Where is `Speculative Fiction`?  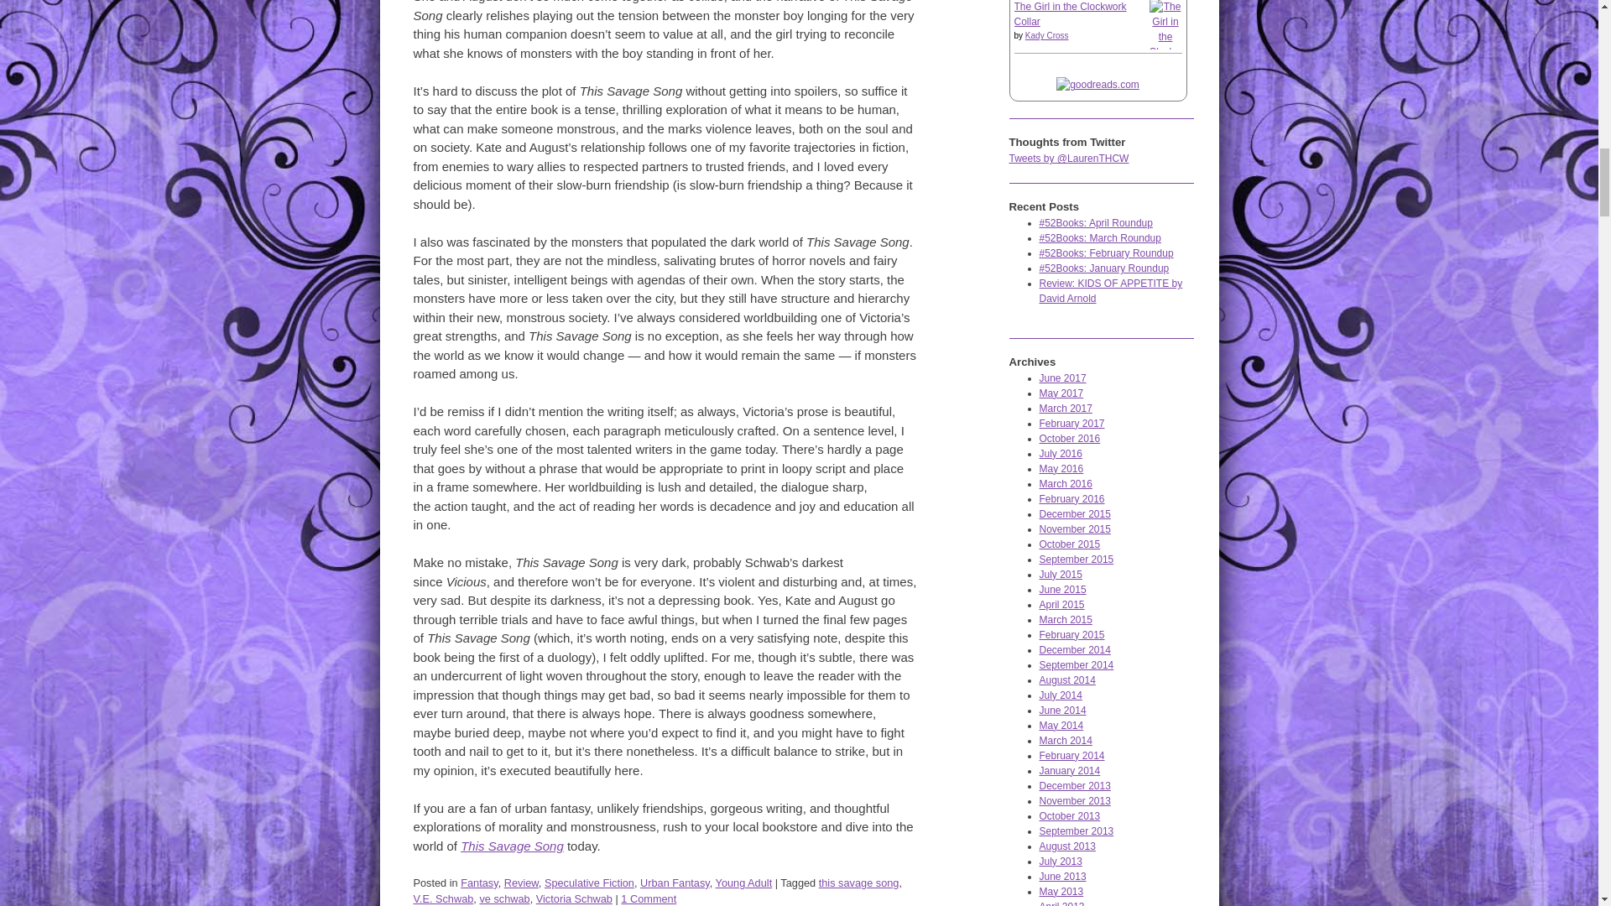 Speculative Fiction is located at coordinates (589, 883).